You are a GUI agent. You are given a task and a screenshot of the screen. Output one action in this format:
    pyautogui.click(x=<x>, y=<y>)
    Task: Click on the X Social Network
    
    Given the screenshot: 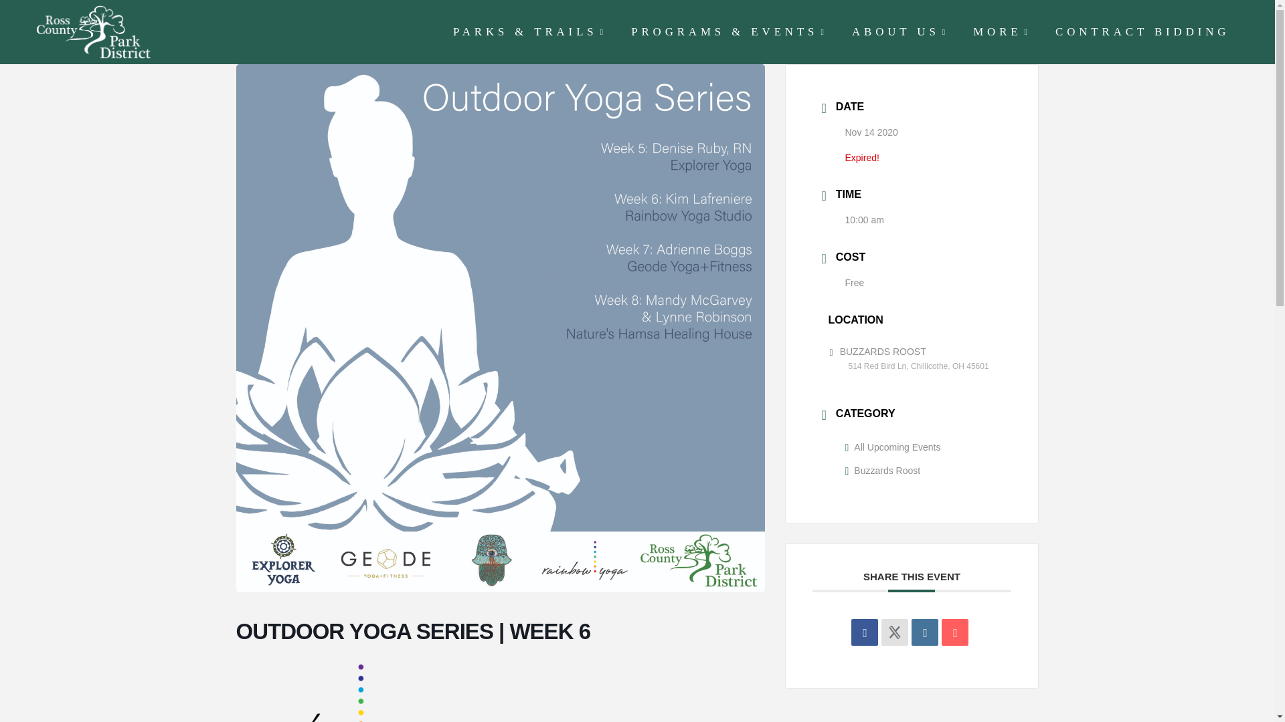 What is the action you would take?
    pyautogui.click(x=895, y=632)
    